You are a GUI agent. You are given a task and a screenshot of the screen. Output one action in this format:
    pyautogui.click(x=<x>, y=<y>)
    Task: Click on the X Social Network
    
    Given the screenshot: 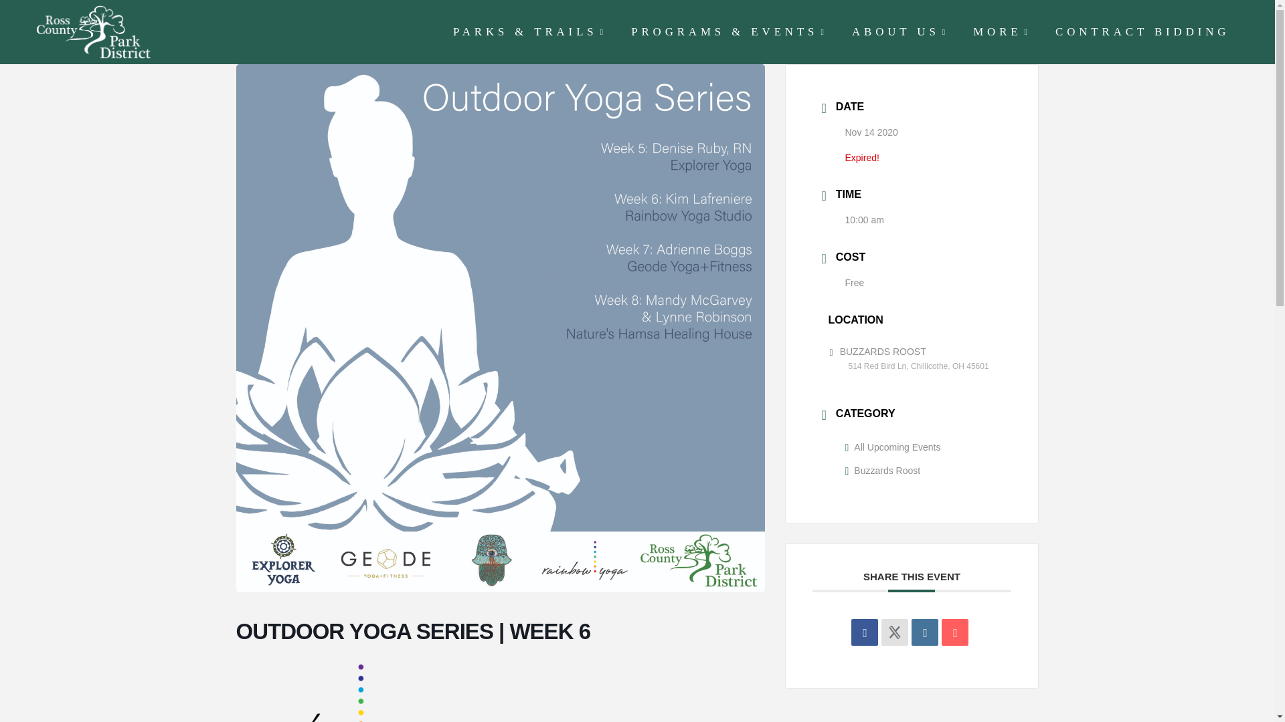 What is the action you would take?
    pyautogui.click(x=895, y=632)
    